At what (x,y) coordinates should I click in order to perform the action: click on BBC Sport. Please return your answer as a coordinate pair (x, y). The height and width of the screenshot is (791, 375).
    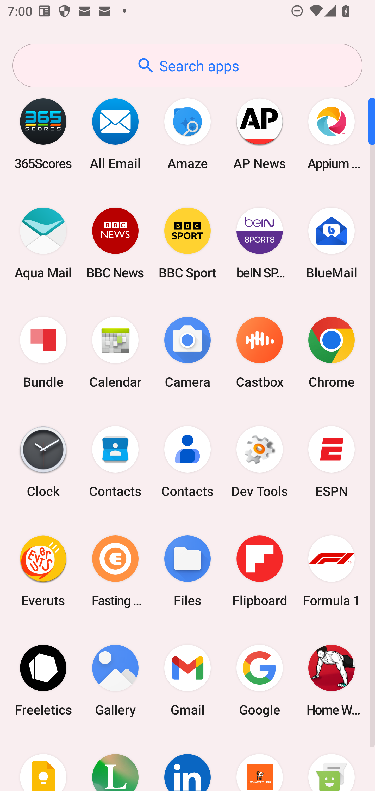
    Looking at the image, I should click on (187, 243).